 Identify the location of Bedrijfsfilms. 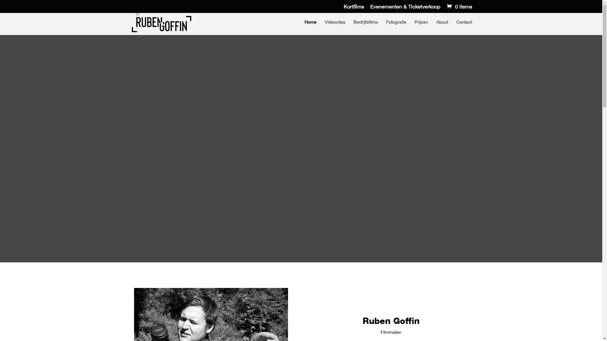
(365, 27).